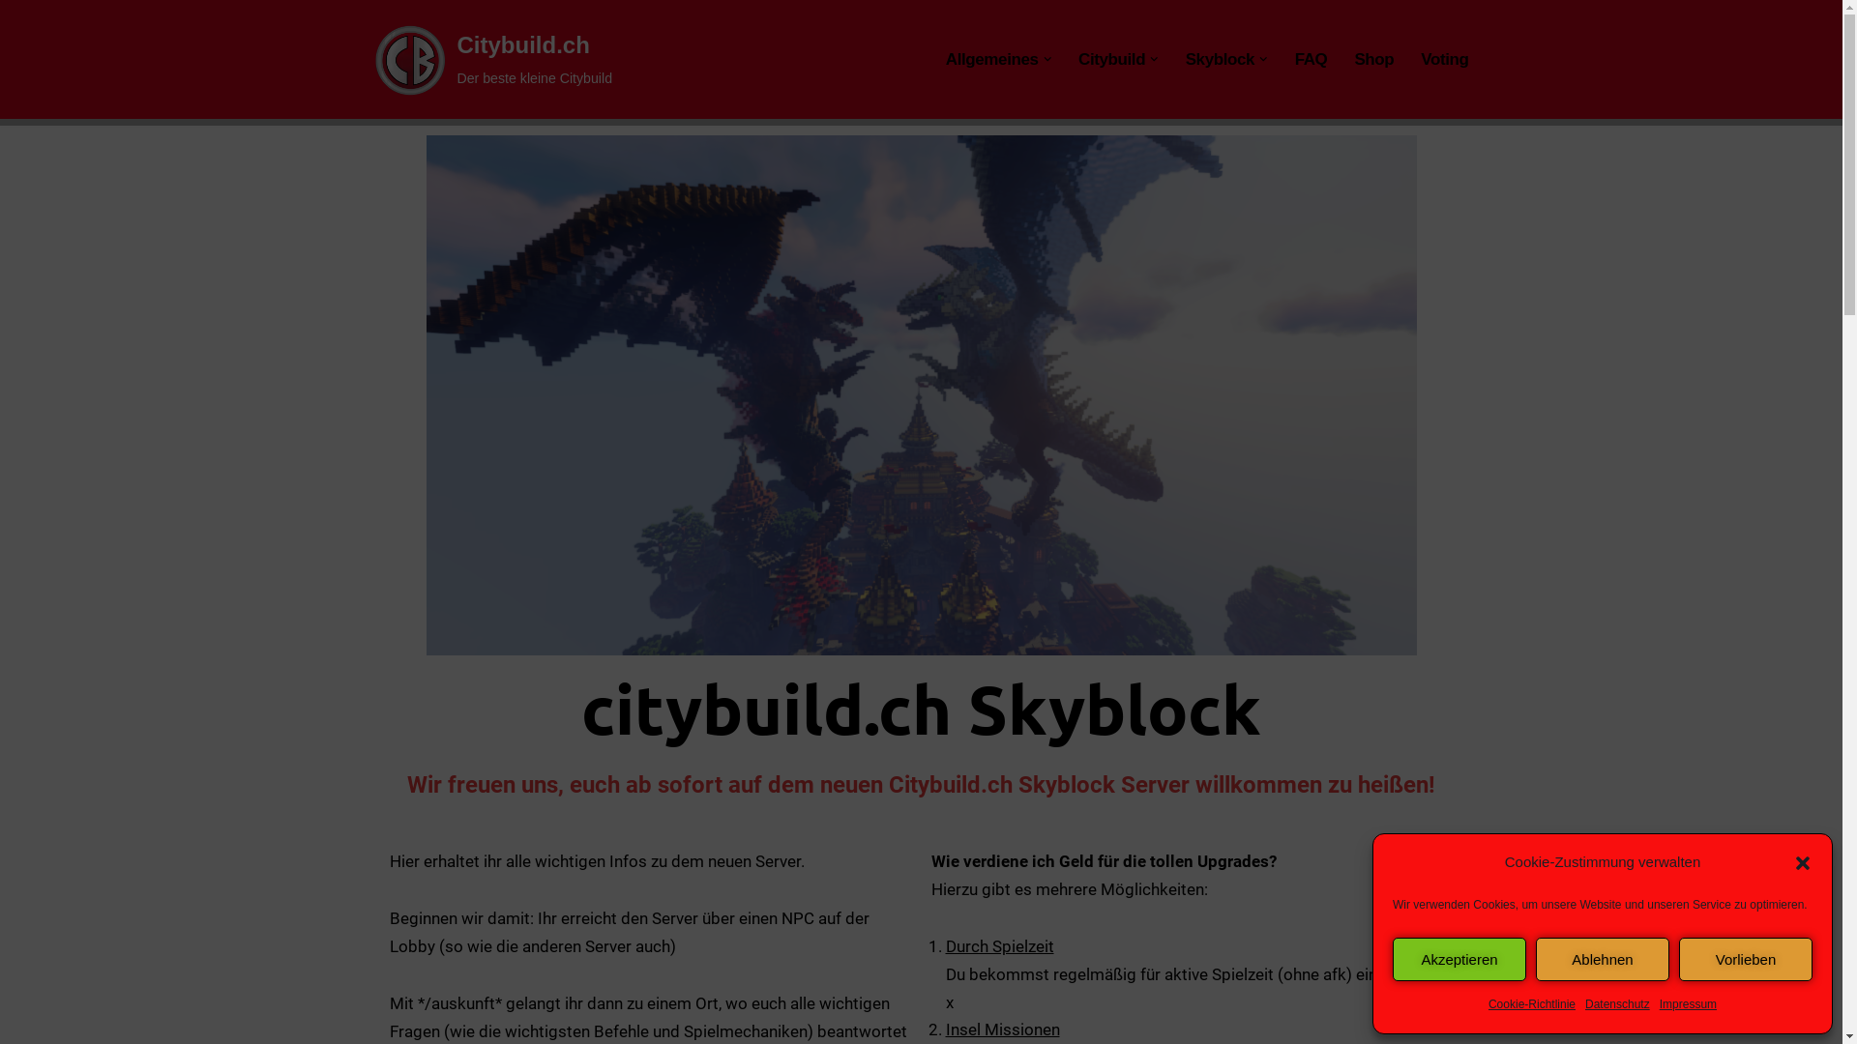 This screenshot has width=1857, height=1044. I want to click on Citybuild.ch
Der beste kleine Citybuild, so click(491, 60).